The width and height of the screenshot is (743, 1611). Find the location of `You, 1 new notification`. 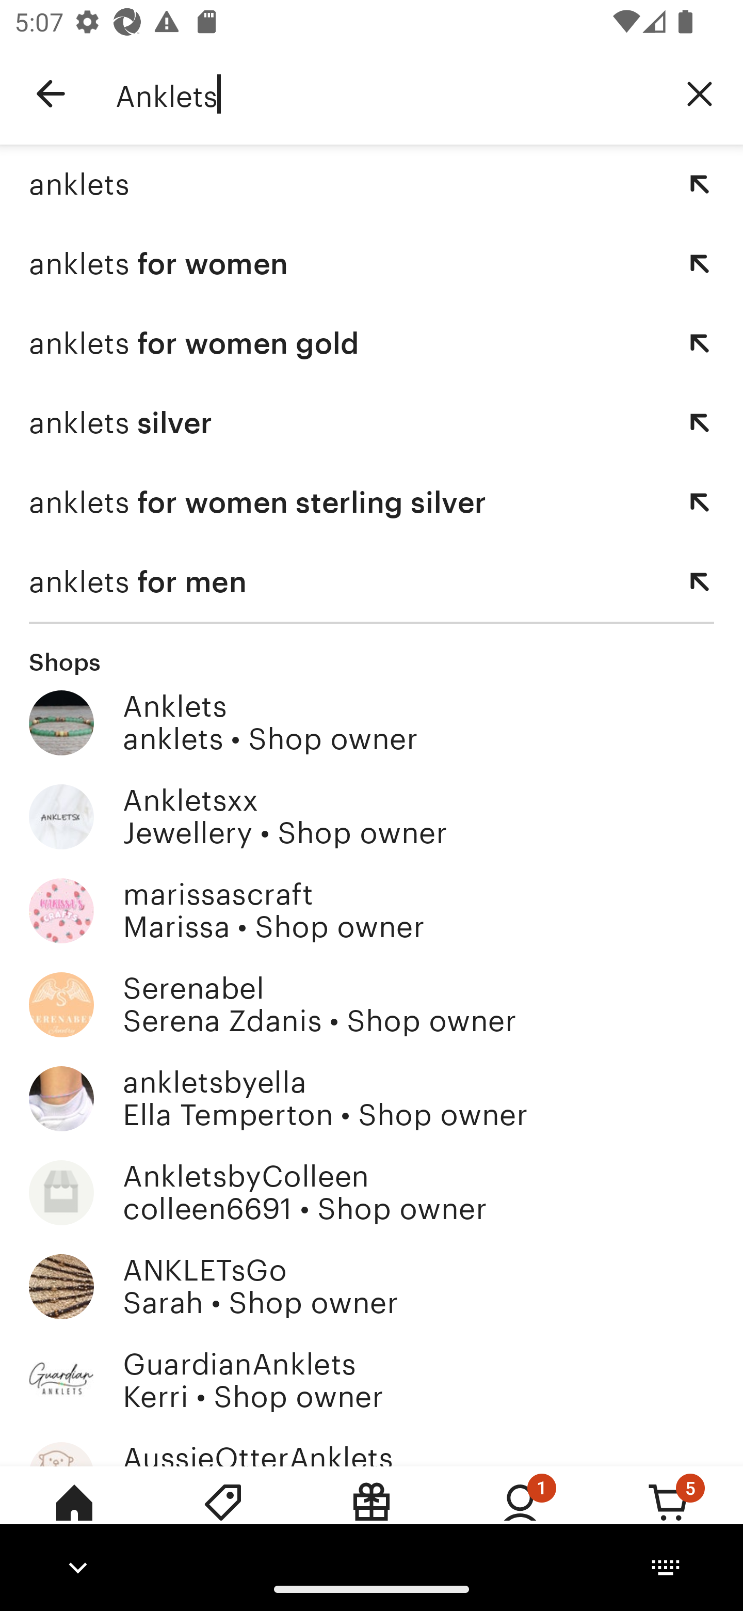

You, 1 new notification is located at coordinates (520, 1517).